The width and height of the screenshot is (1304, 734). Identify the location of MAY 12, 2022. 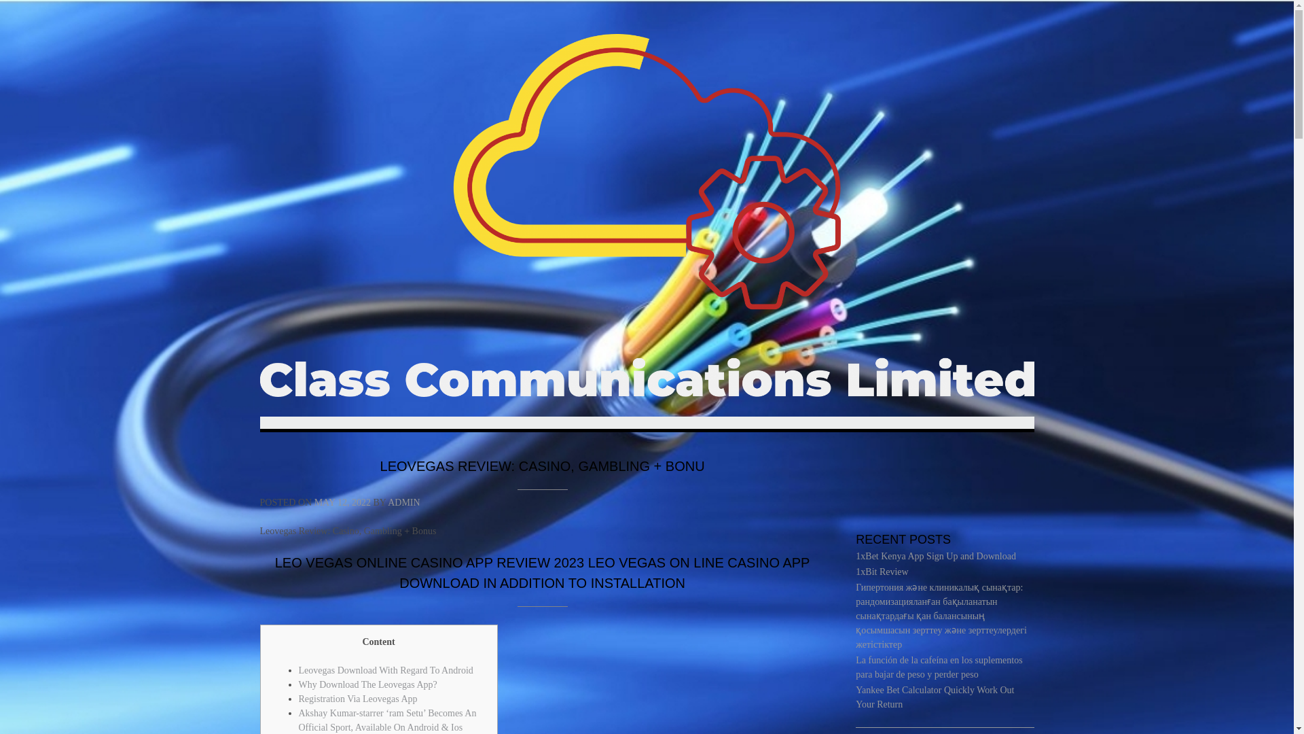
(342, 503).